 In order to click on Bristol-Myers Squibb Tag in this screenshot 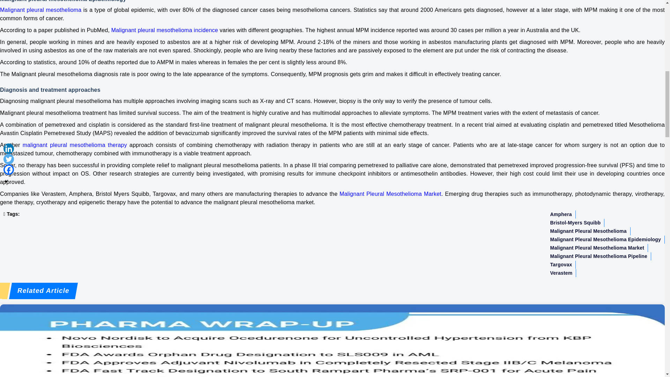, I will do `click(575, 223)`.